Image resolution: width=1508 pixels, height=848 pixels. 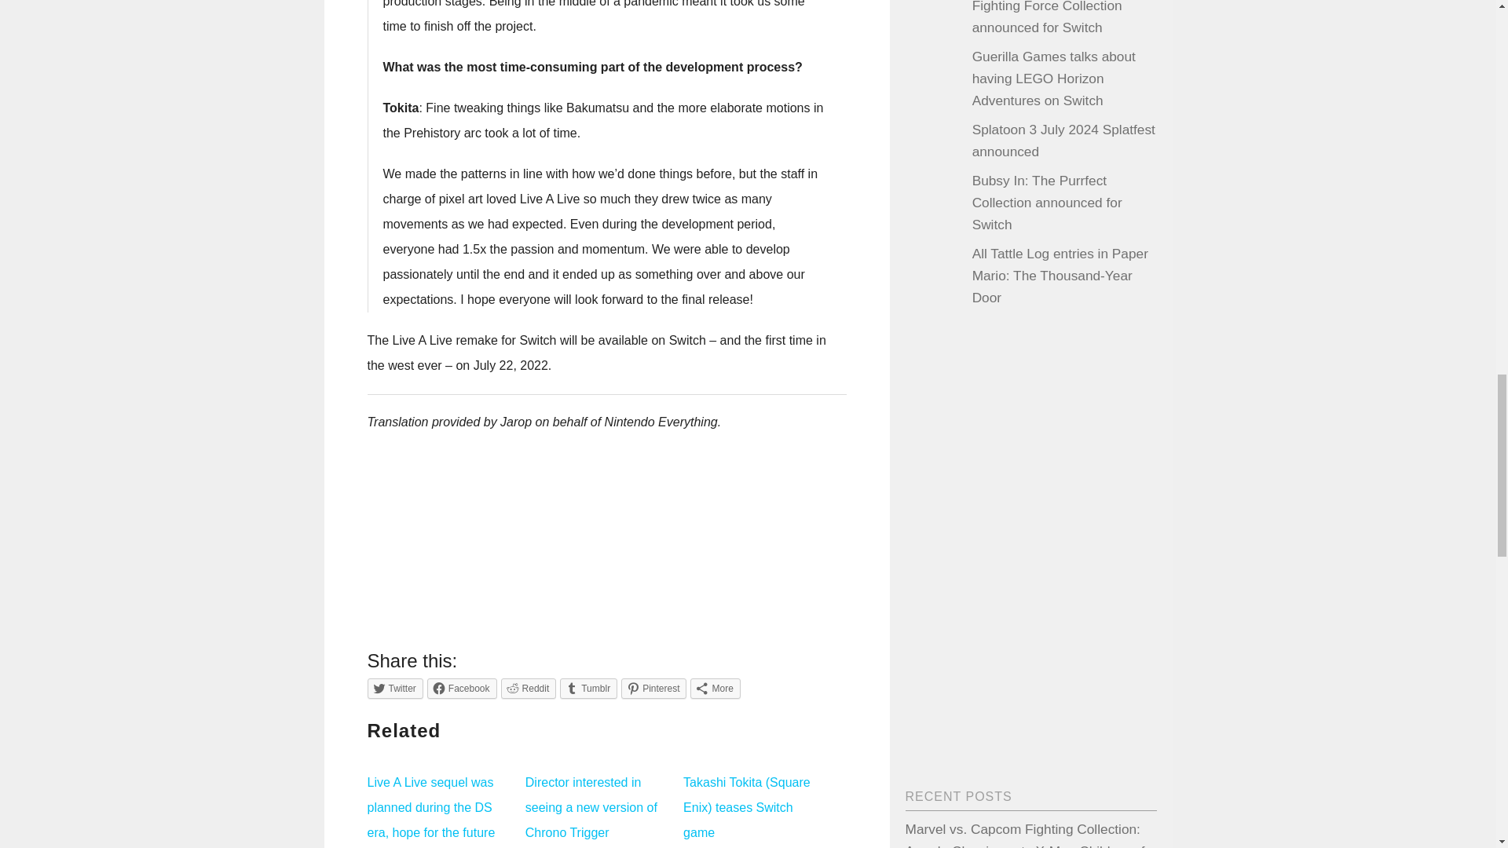 What do you see at coordinates (653, 688) in the screenshot?
I see `Click to share on Pinterest` at bounding box center [653, 688].